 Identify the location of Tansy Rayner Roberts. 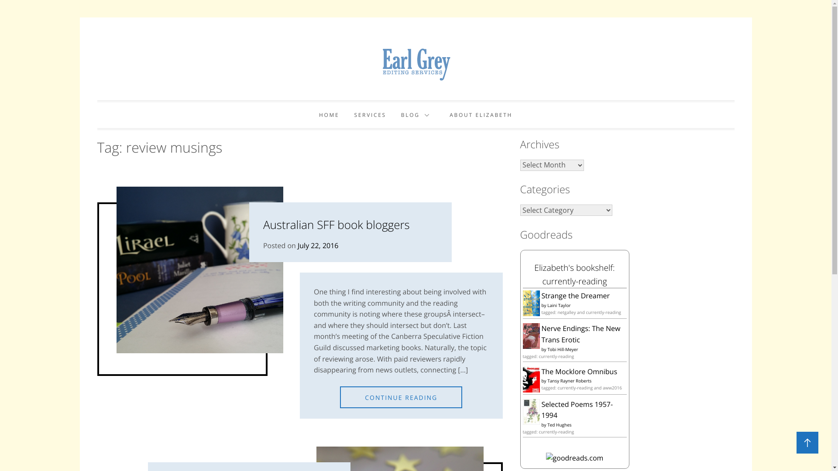
(569, 381).